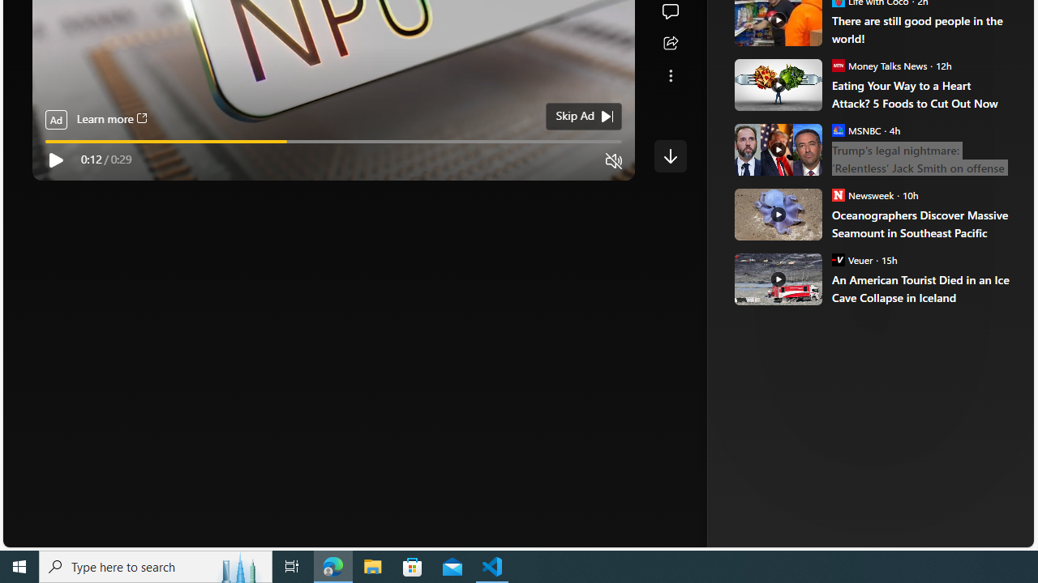 The image size is (1038, 583). I want to click on Share this story, so click(670, 44).